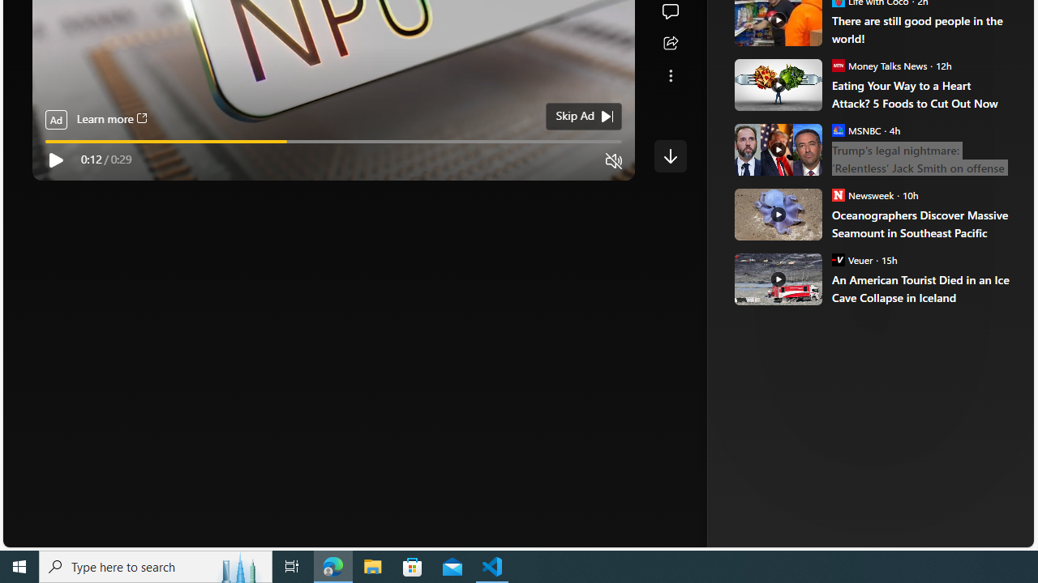 The image size is (1038, 583). I want to click on Share this story, so click(670, 44).